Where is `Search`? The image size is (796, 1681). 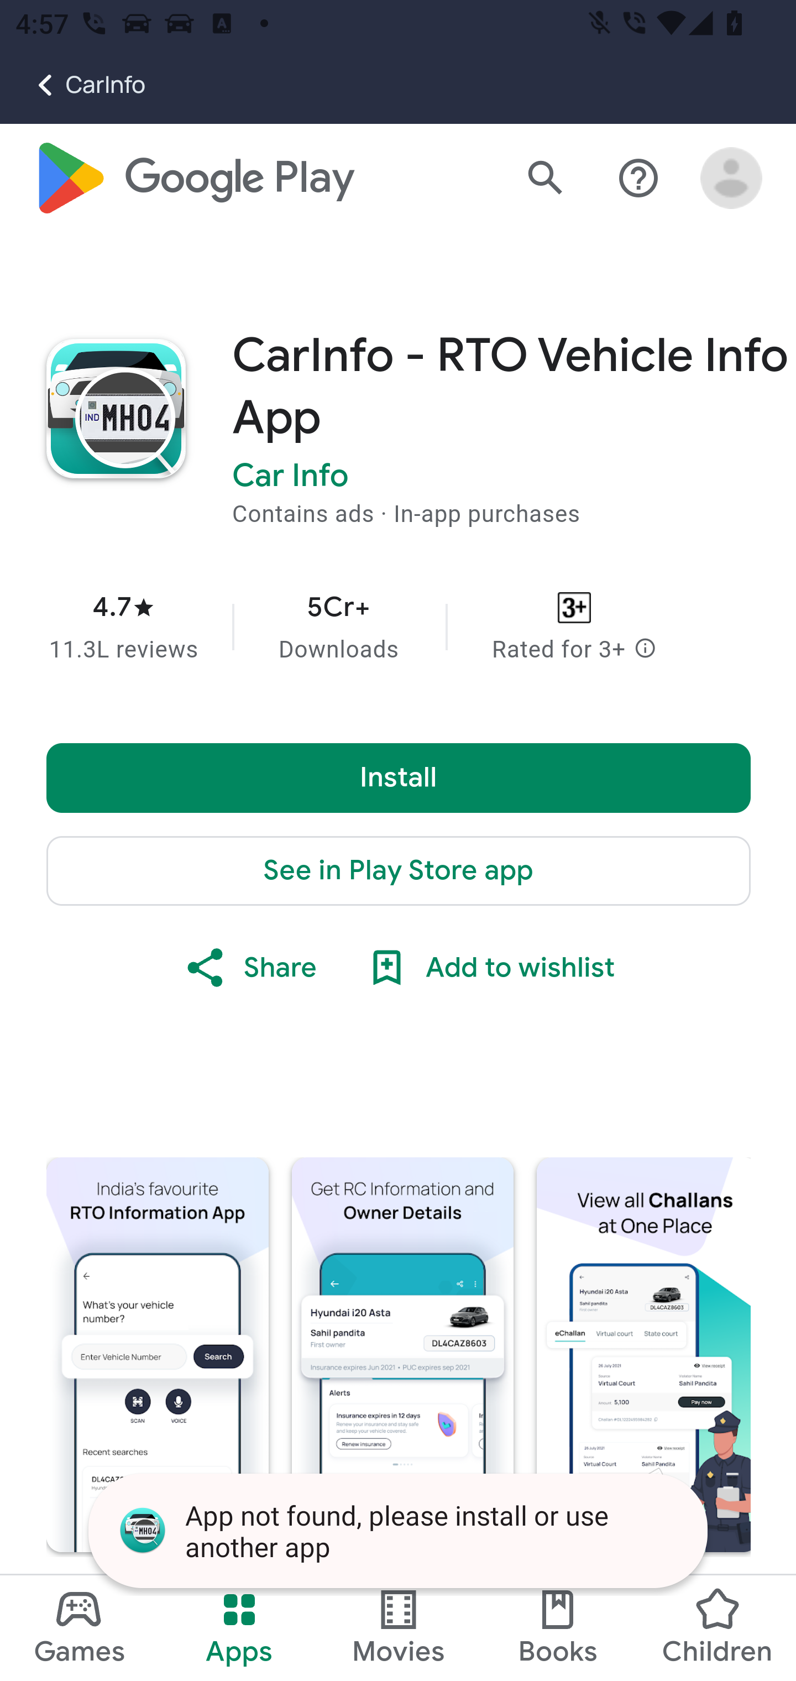 Search is located at coordinates (545, 179).